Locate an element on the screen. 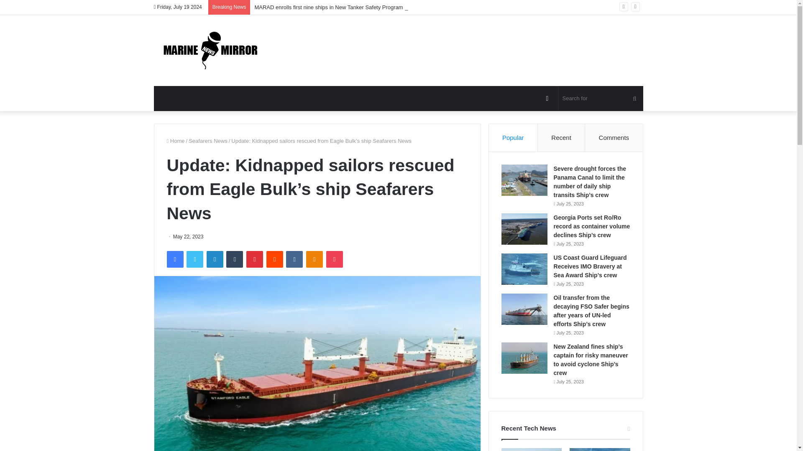 This screenshot has height=451, width=803. Seafarers News is located at coordinates (208, 141).